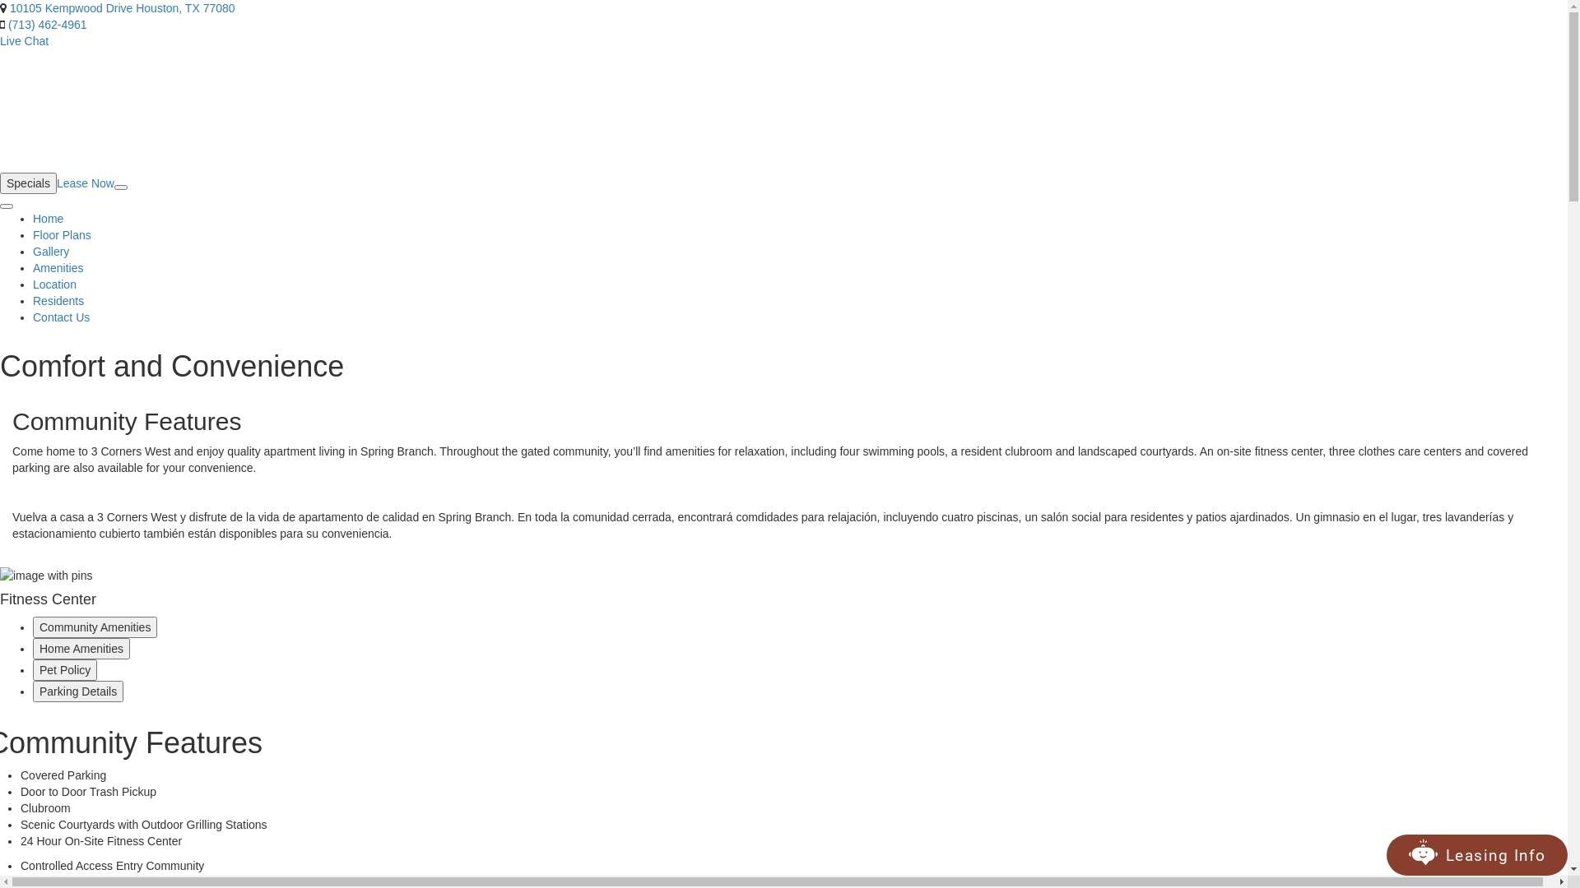 This screenshot has width=1580, height=888. What do you see at coordinates (28, 183) in the screenshot?
I see `Specials` at bounding box center [28, 183].